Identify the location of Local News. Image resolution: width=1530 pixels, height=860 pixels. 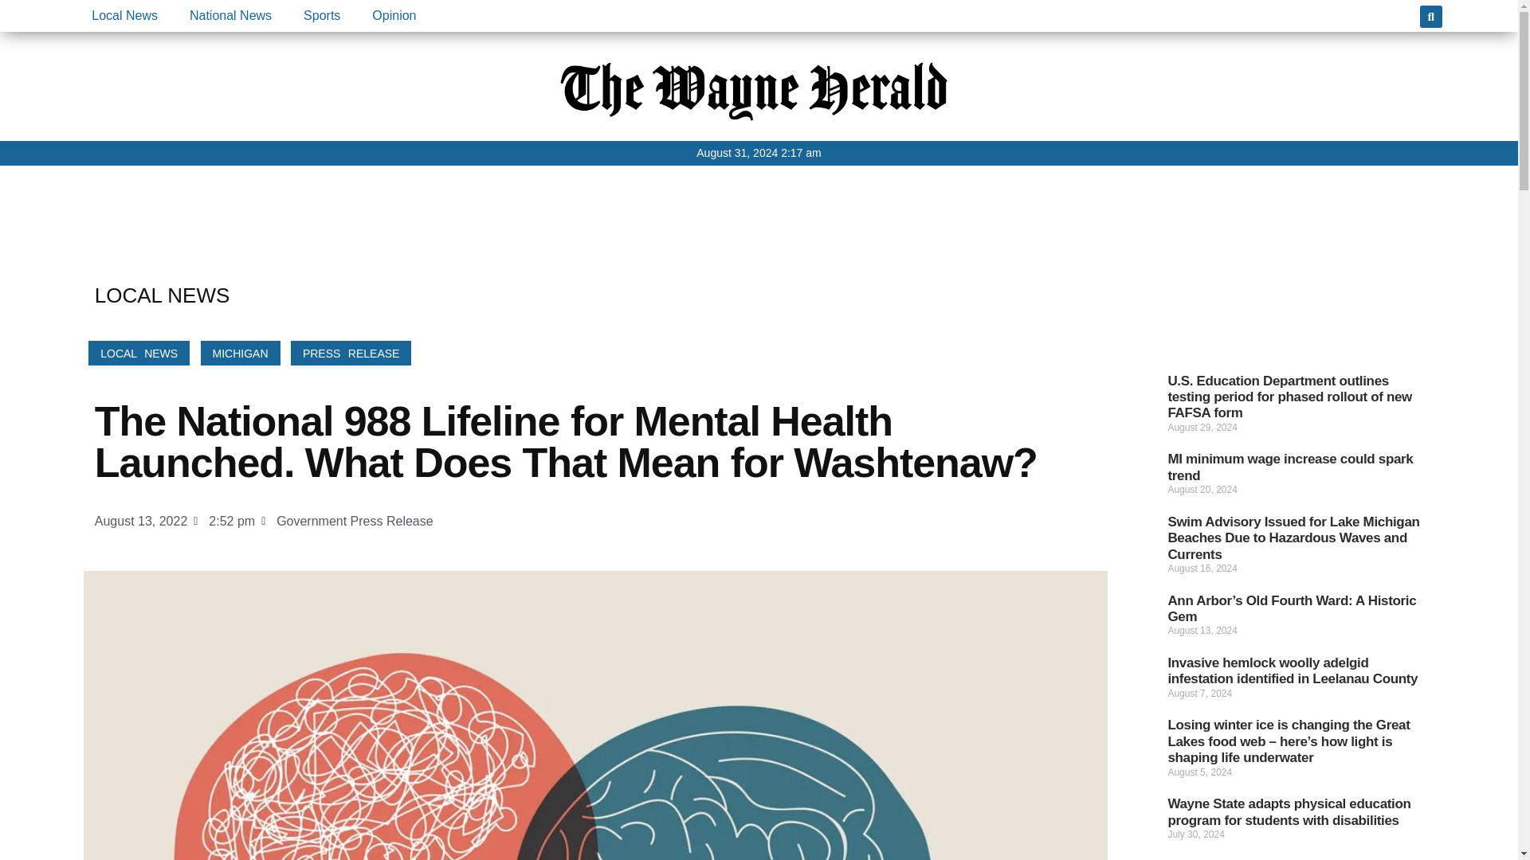
(124, 16).